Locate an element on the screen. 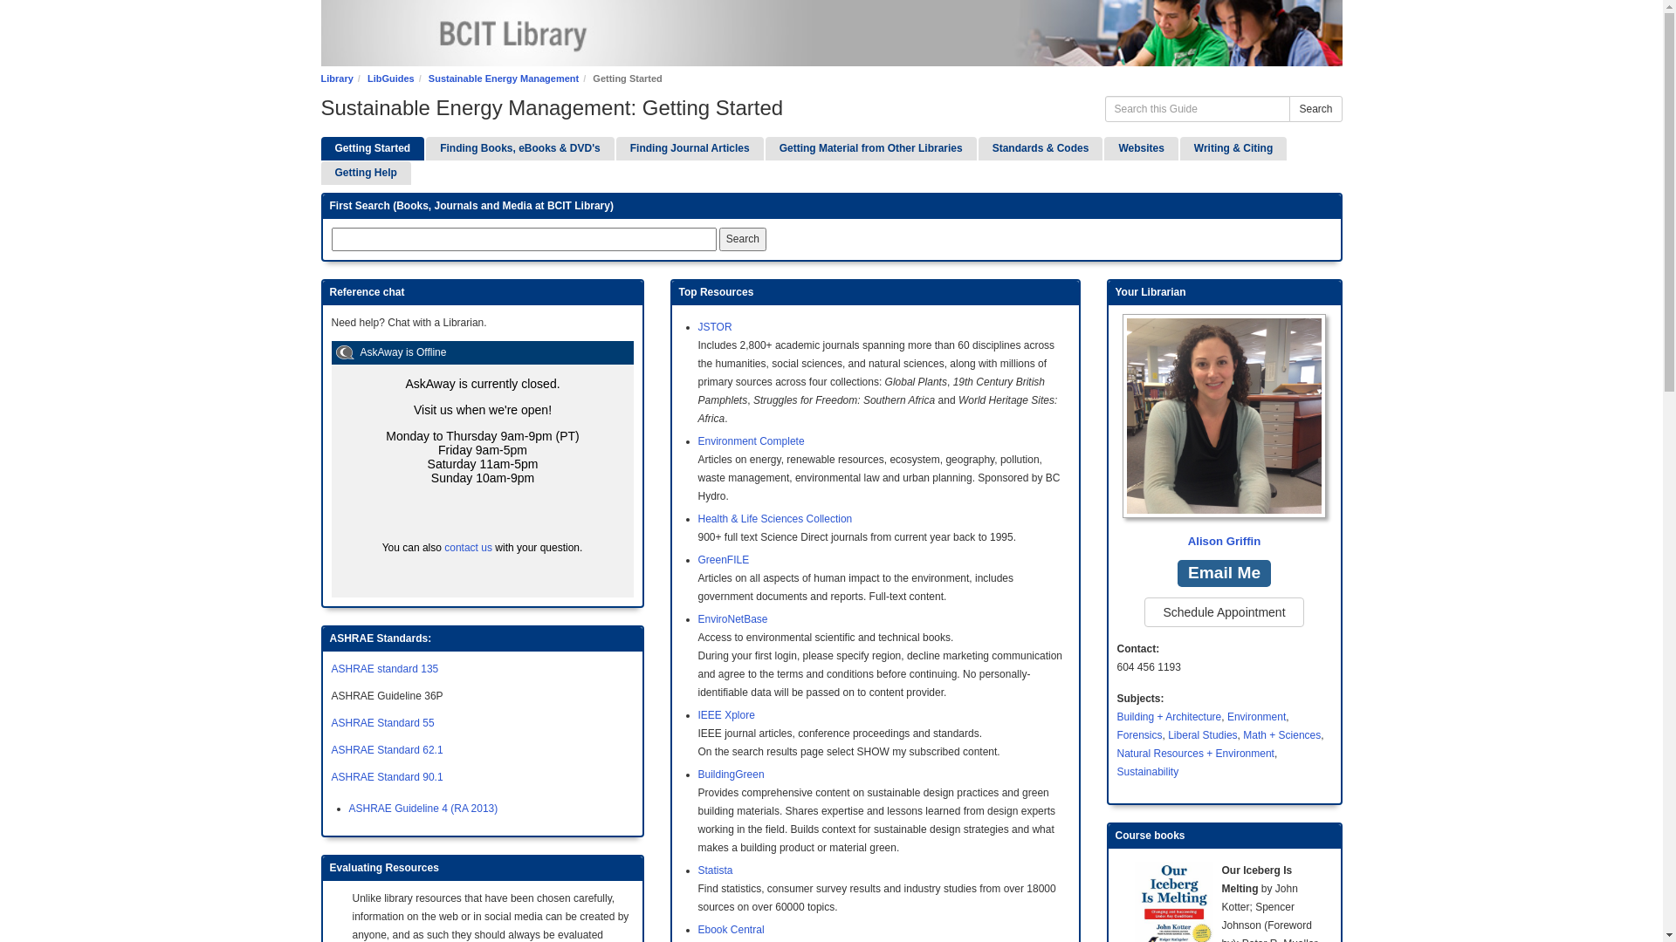 This screenshot has width=1676, height=942. Environment Complete is located at coordinates (752, 441).